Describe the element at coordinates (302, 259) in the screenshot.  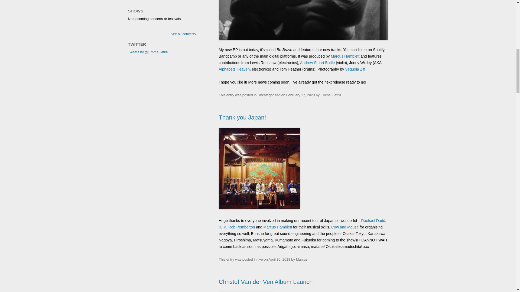
I see `View all posts by Marcus` at that location.